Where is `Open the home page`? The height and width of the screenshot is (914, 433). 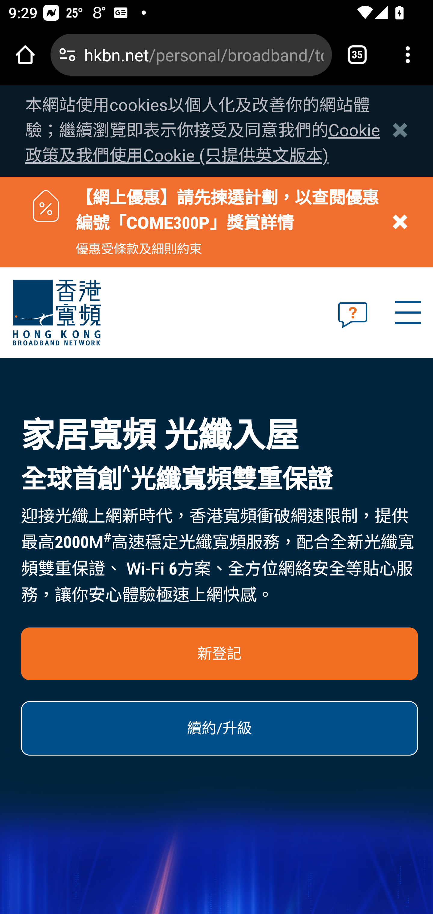
Open the home page is located at coordinates (25, 55).